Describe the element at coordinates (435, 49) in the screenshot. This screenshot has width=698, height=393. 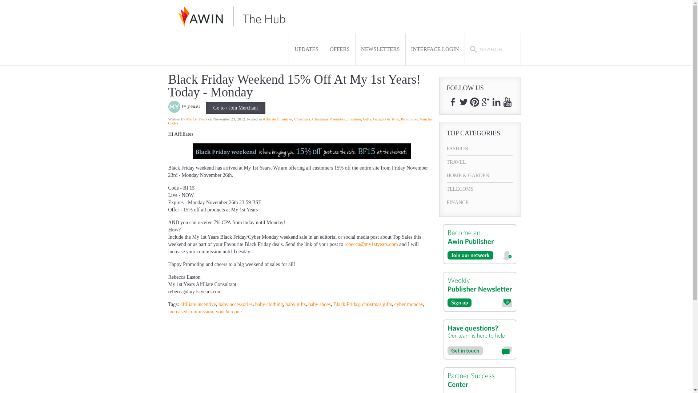
I see `INTERFACE LOGIN` at that location.